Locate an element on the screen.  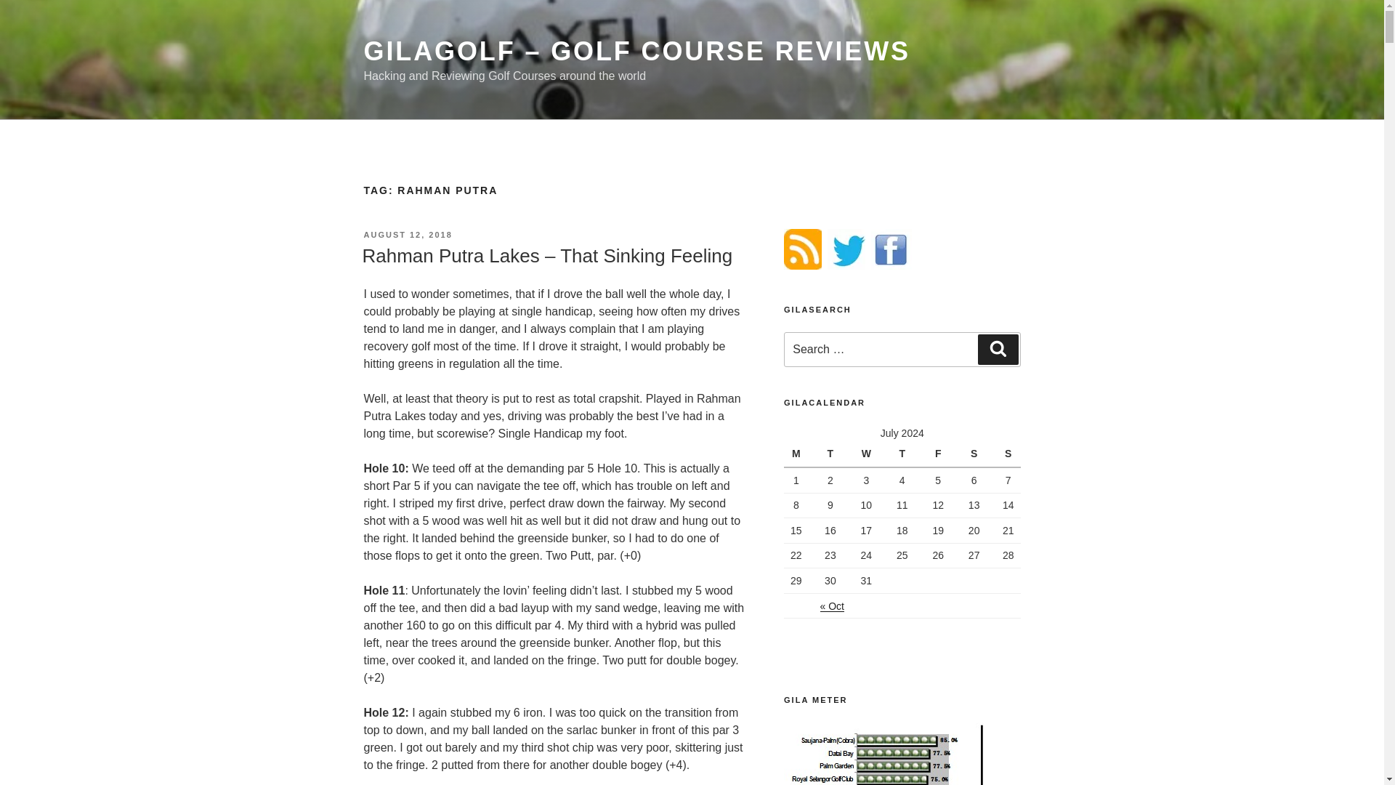
Sunday is located at coordinates (1006, 454).